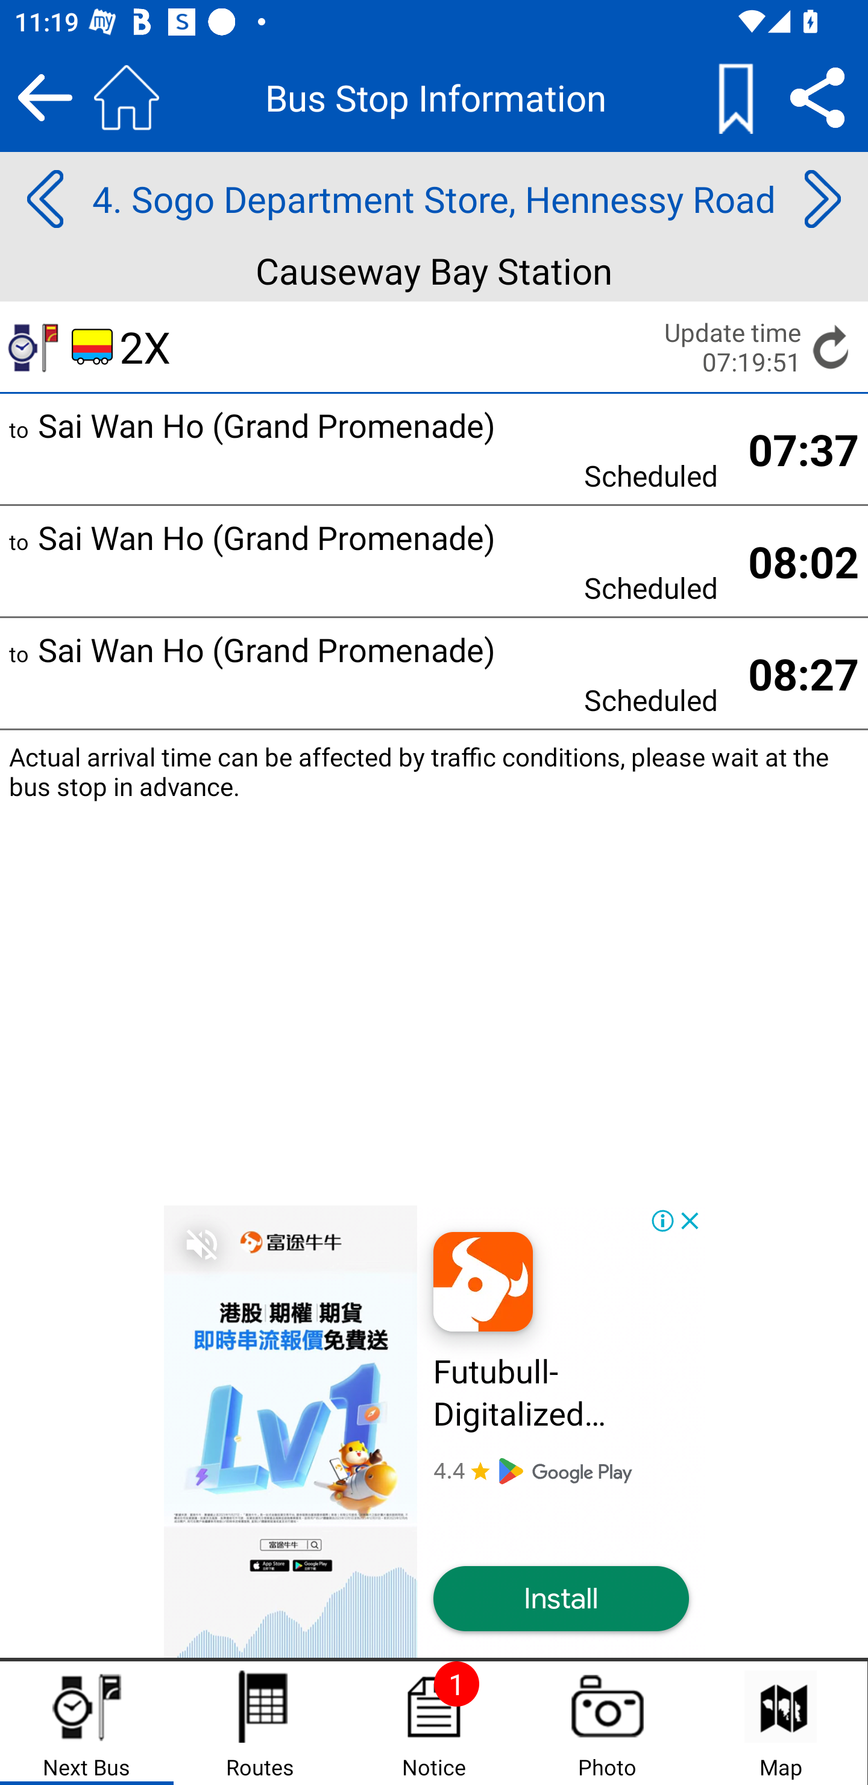 The image size is (868, 1785). I want to click on Previous stop, so click(45, 199).